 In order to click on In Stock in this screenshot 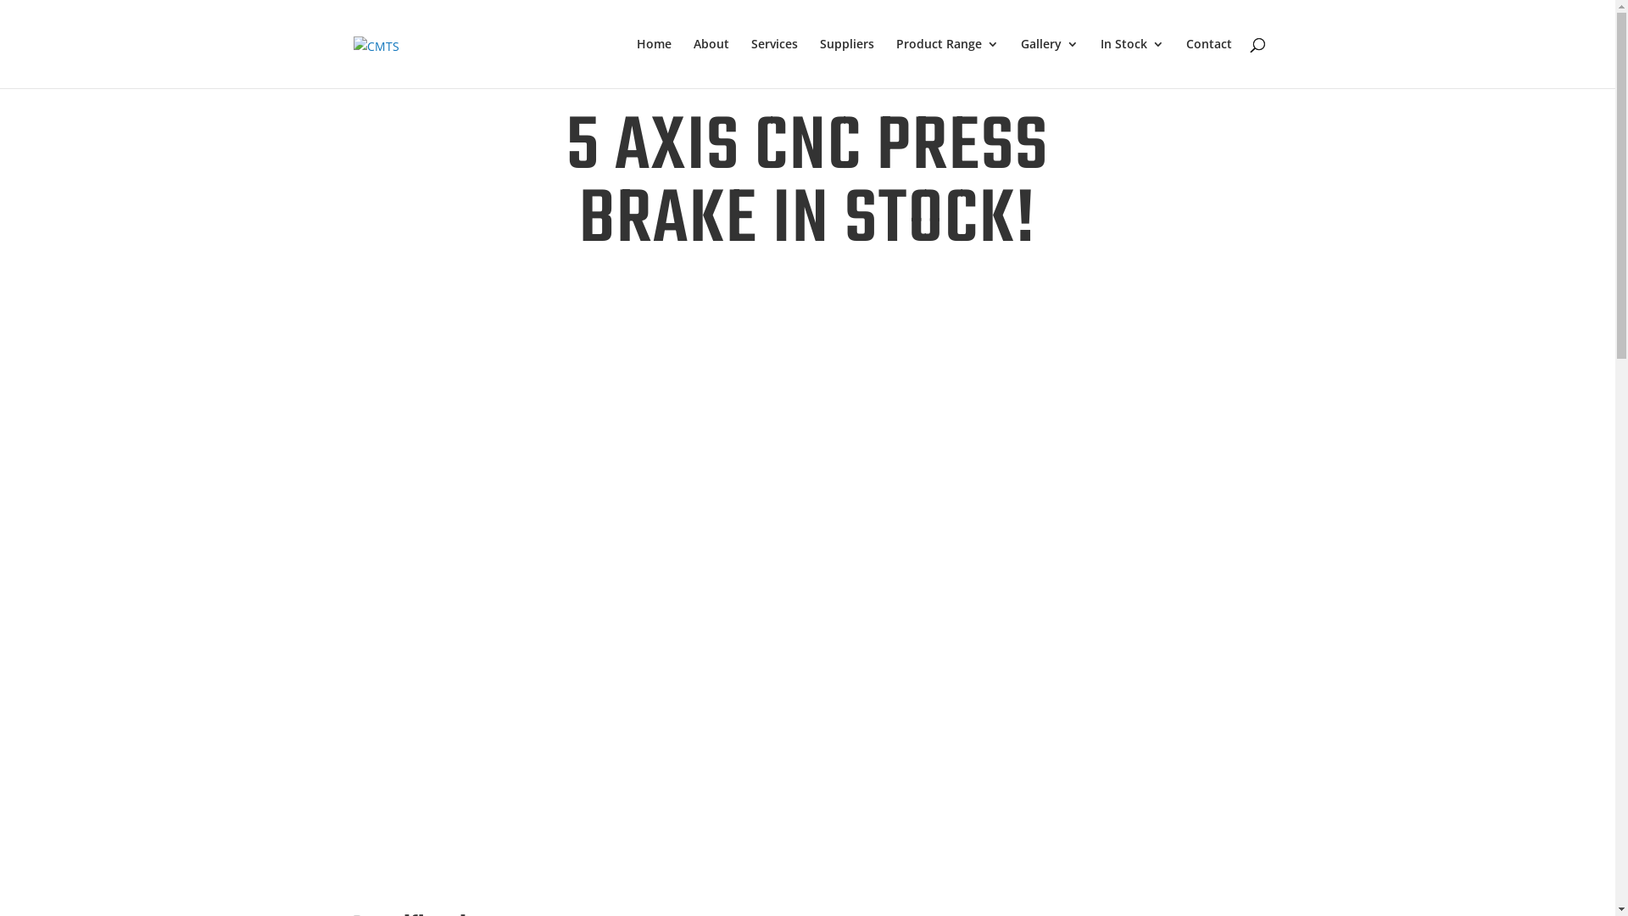, I will do `click(1133, 63)`.